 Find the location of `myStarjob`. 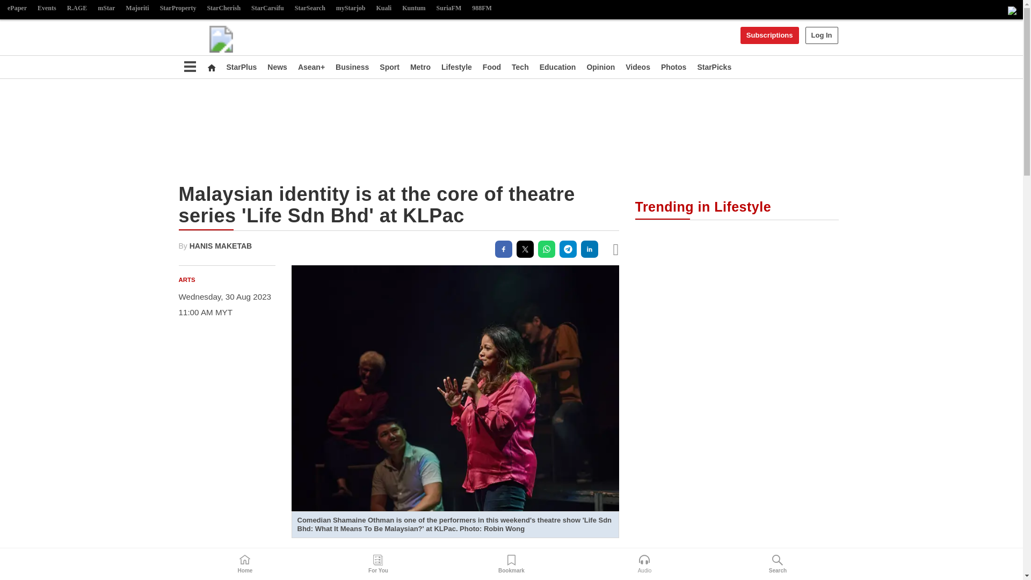

myStarjob is located at coordinates (351, 9).